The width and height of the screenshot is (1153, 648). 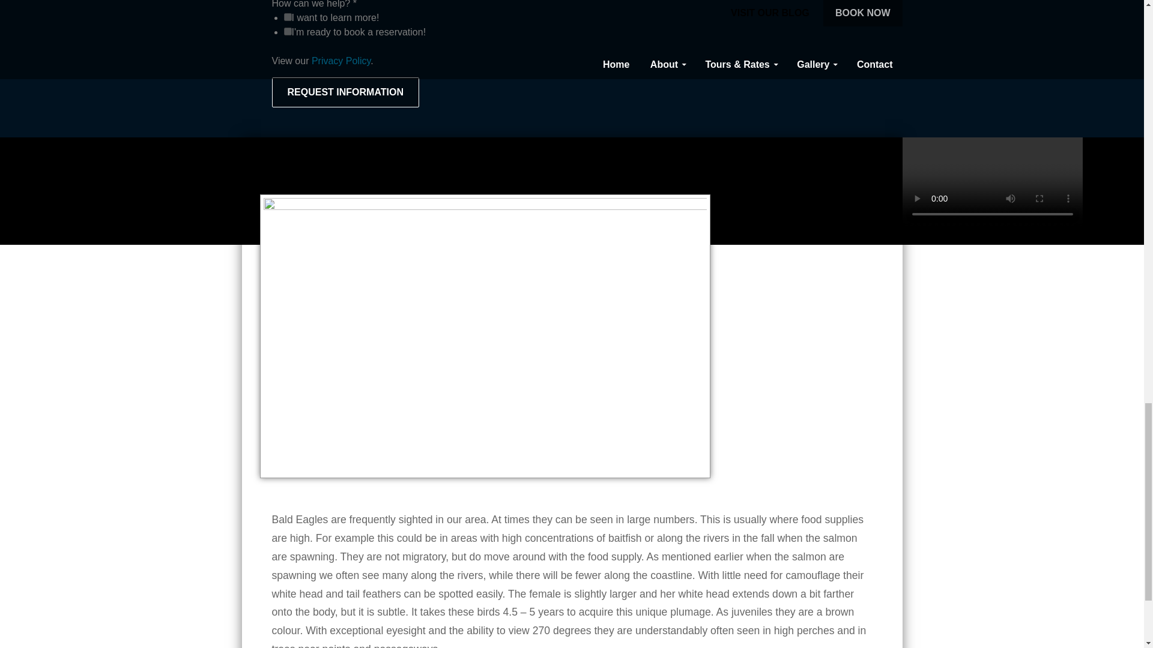 I want to click on Privacy Policy, so click(x=340, y=61).